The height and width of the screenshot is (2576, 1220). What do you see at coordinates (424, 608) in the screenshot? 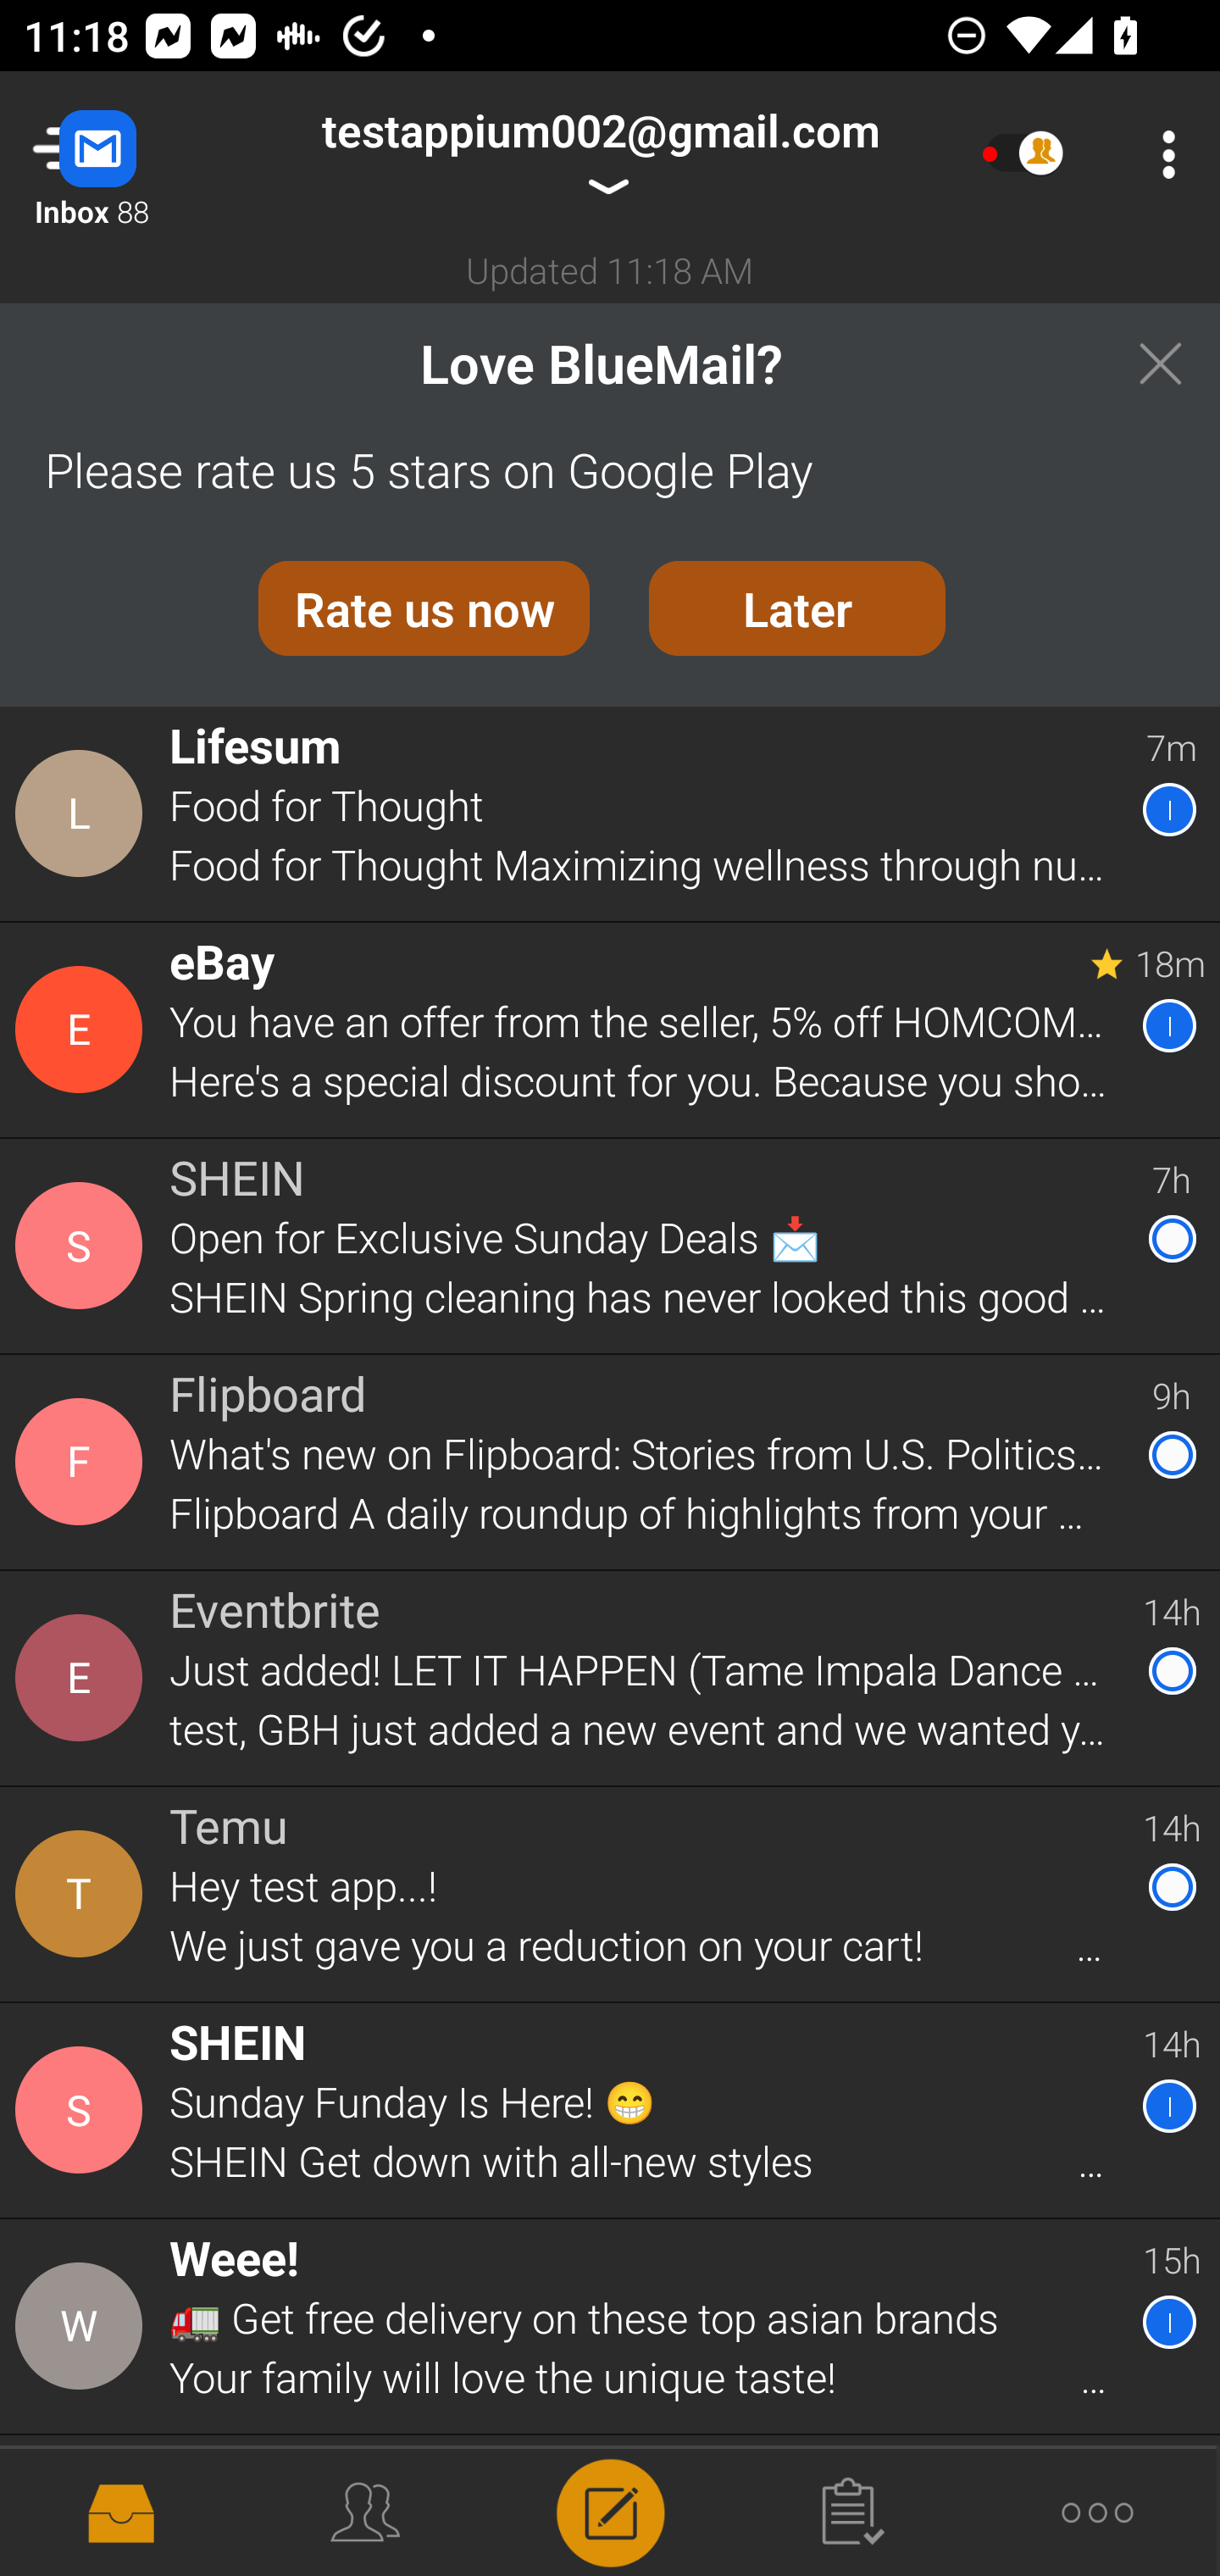
I see `Rate us now` at bounding box center [424, 608].